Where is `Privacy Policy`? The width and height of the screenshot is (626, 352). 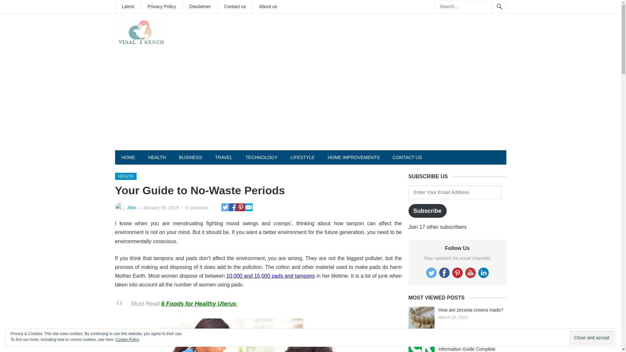 Privacy Policy is located at coordinates (162, 7).